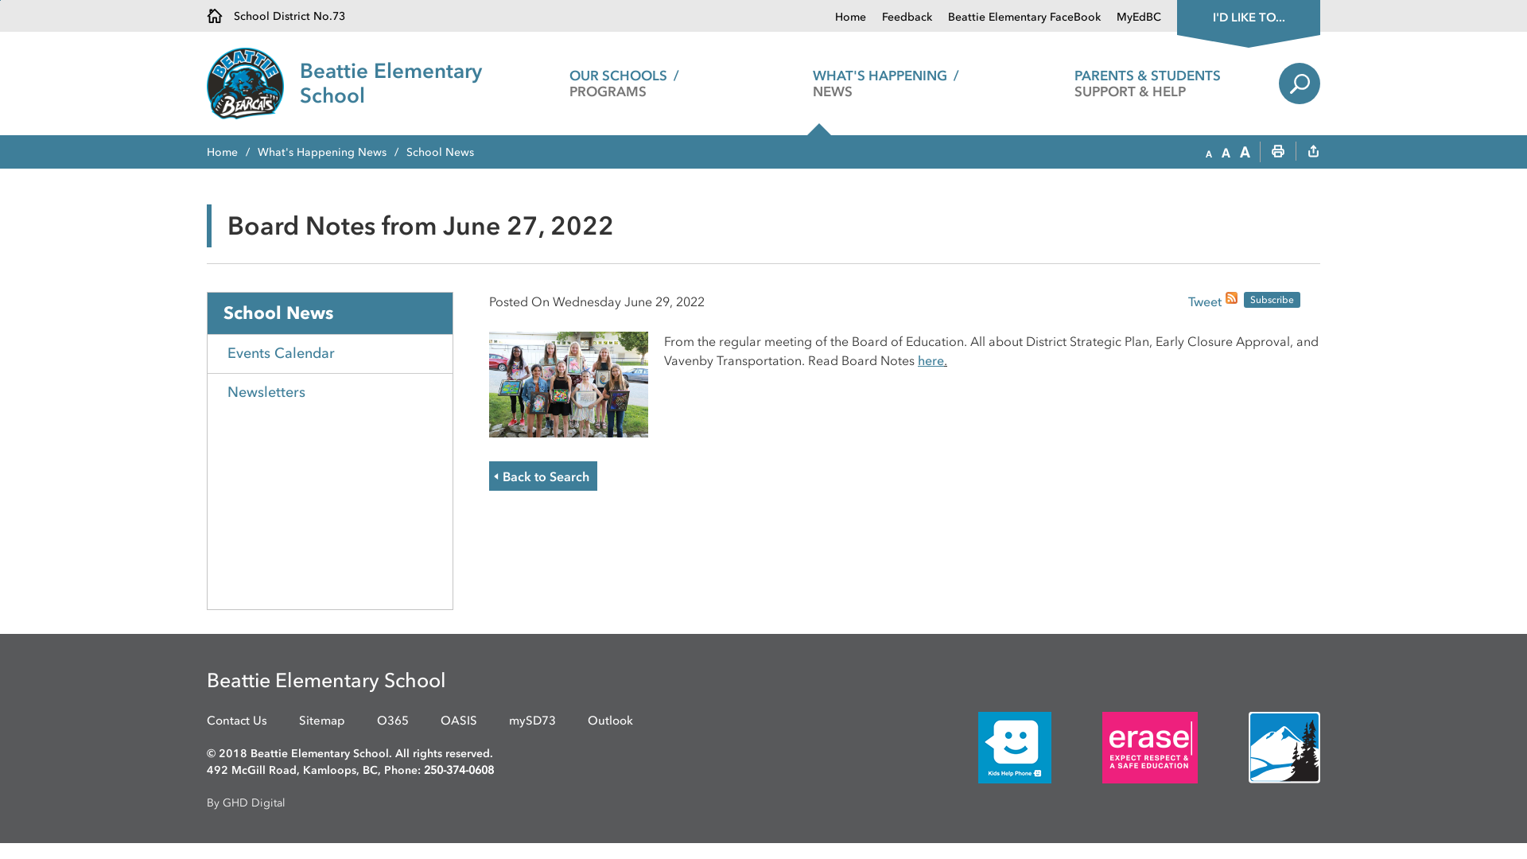 The height and width of the screenshot is (859, 1527). Describe the element at coordinates (1205, 303) in the screenshot. I see `Tweet` at that location.